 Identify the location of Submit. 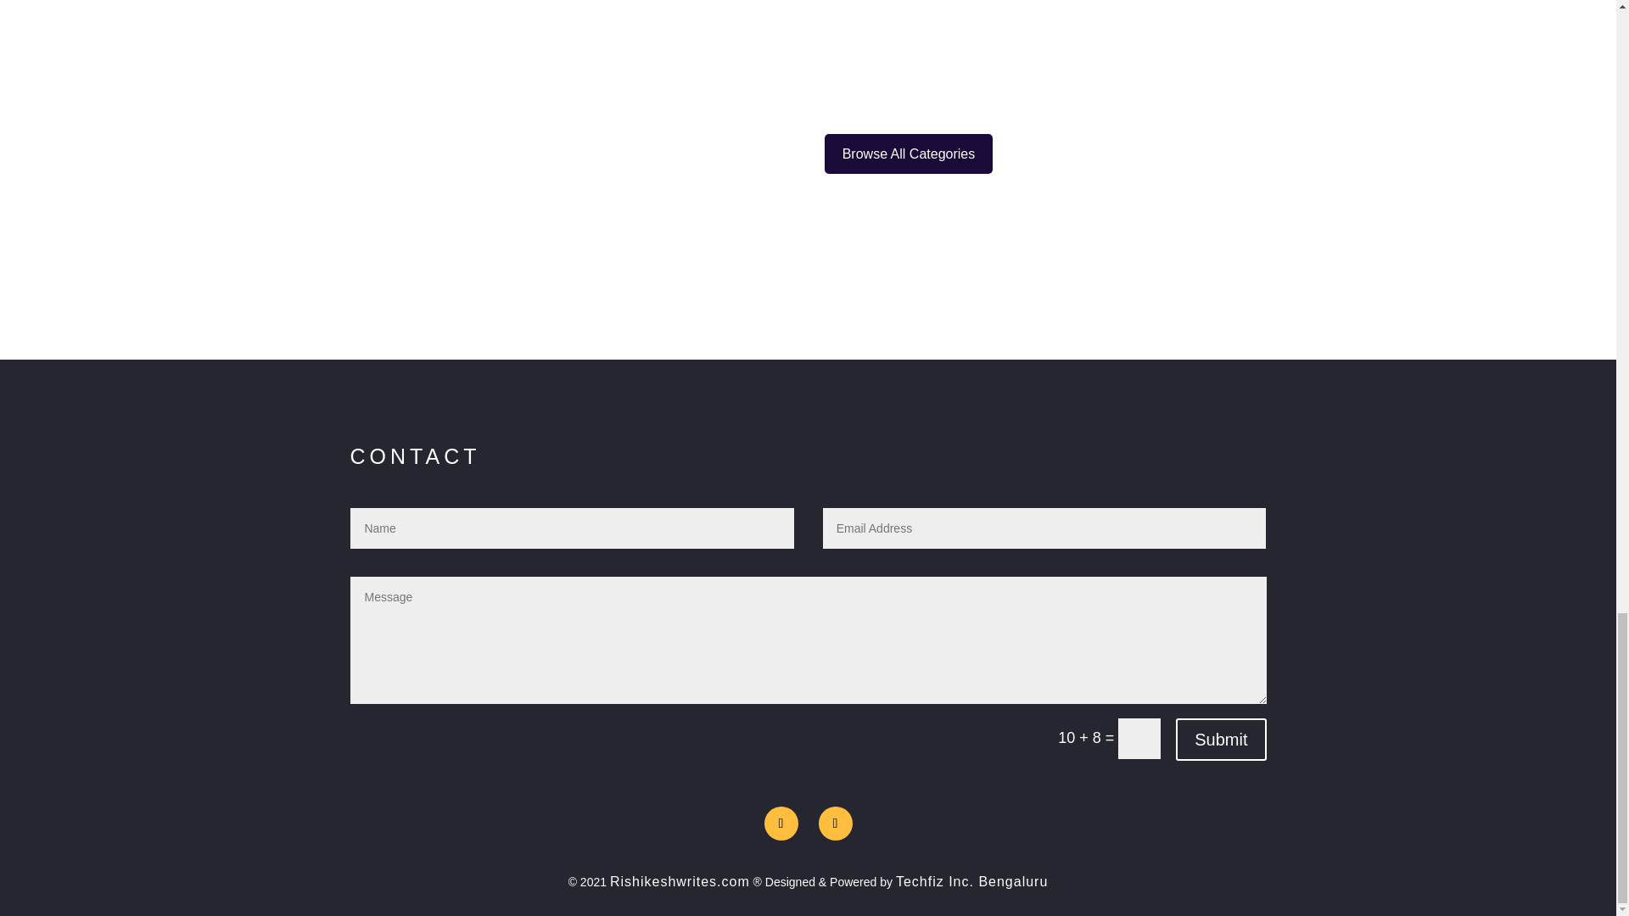
(1220, 740).